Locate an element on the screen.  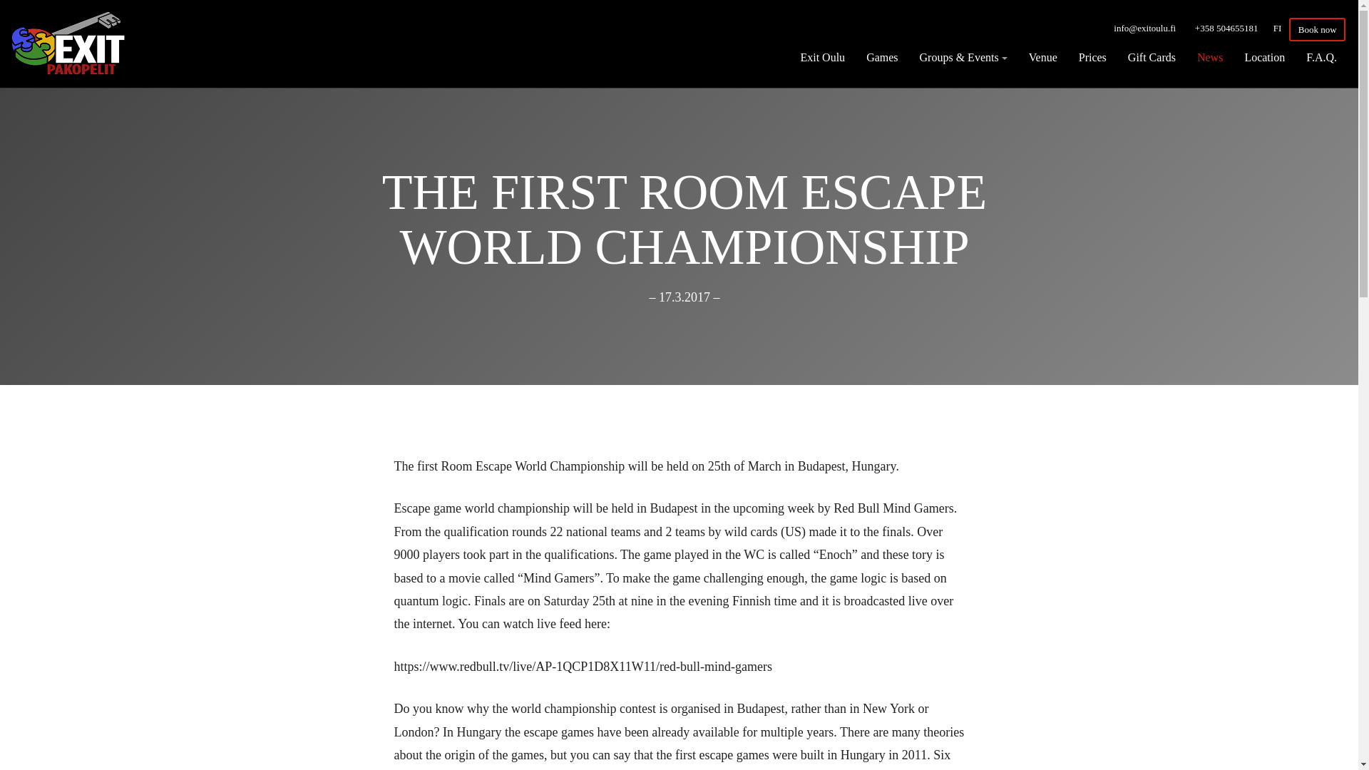
Games is located at coordinates (882, 57).